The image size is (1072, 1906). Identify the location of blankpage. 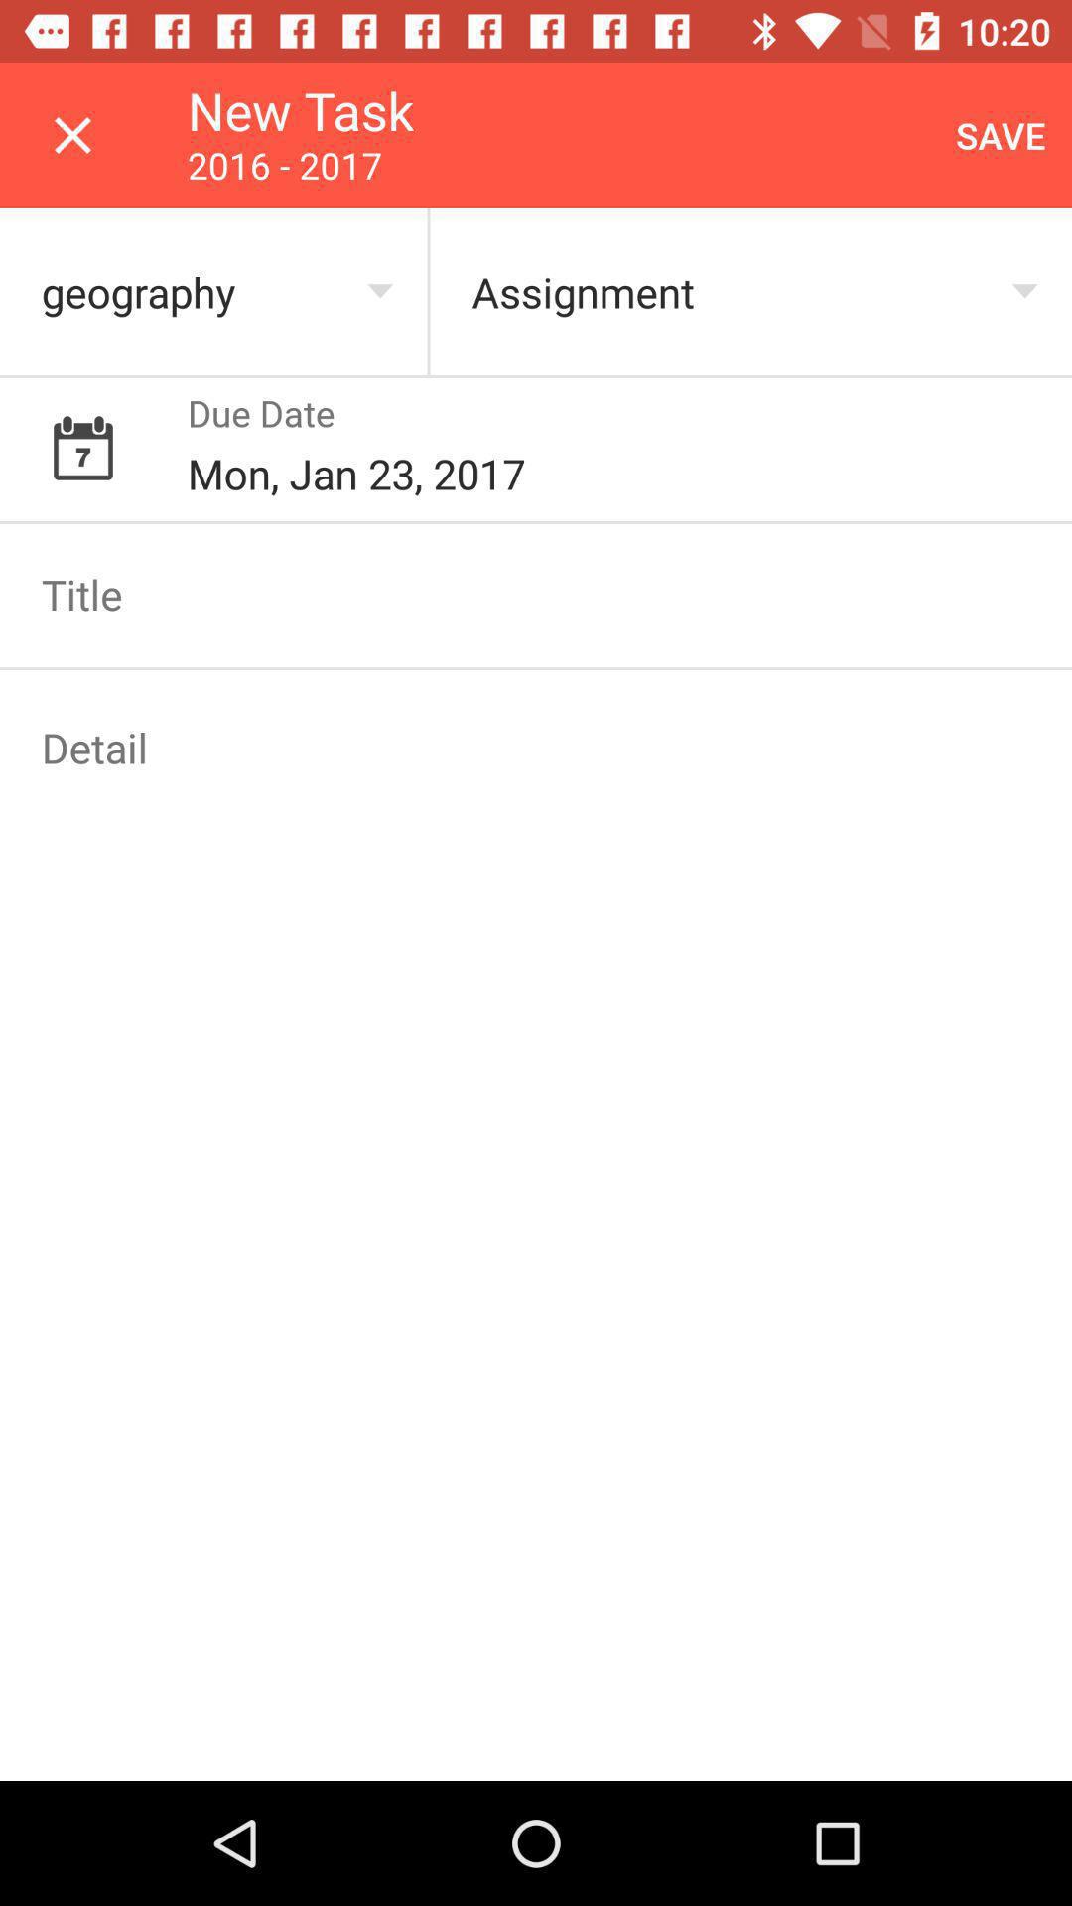
(536, 748).